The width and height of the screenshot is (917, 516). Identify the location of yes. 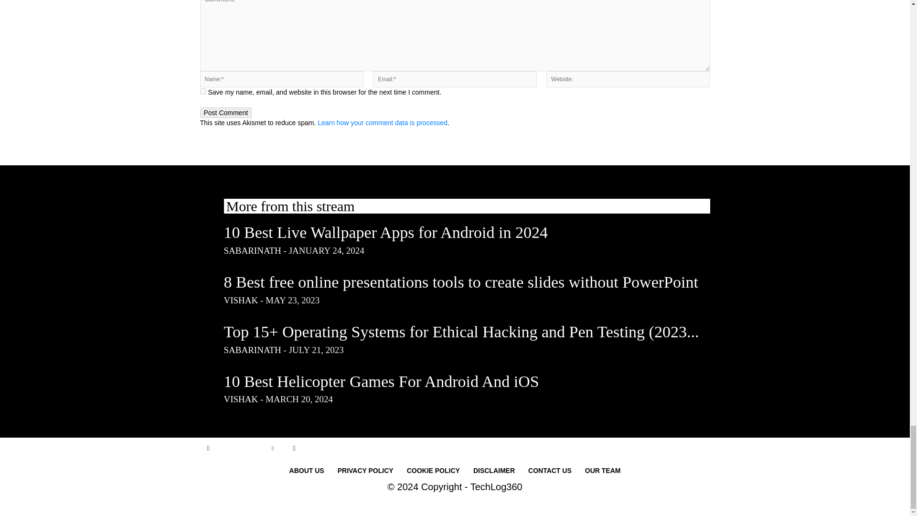
(203, 91).